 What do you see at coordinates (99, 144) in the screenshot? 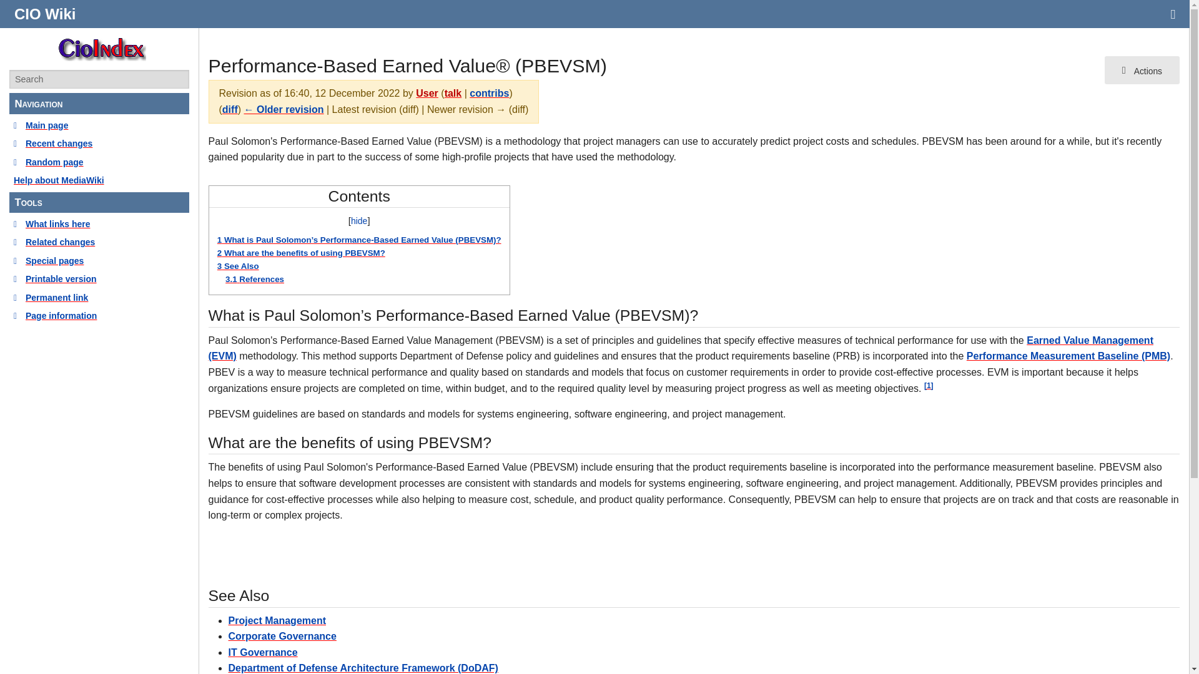
I see `Recent changes` at bounding box center [99, 144].